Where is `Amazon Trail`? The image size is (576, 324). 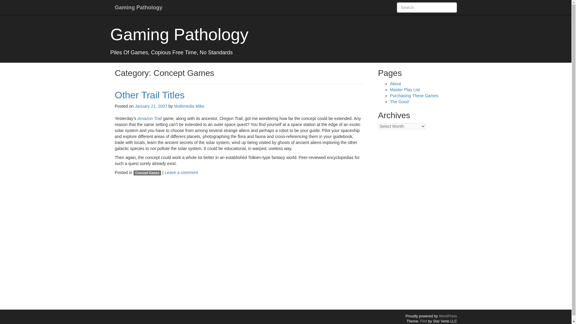 Amazon Trail is located at coordinates (149, 118).